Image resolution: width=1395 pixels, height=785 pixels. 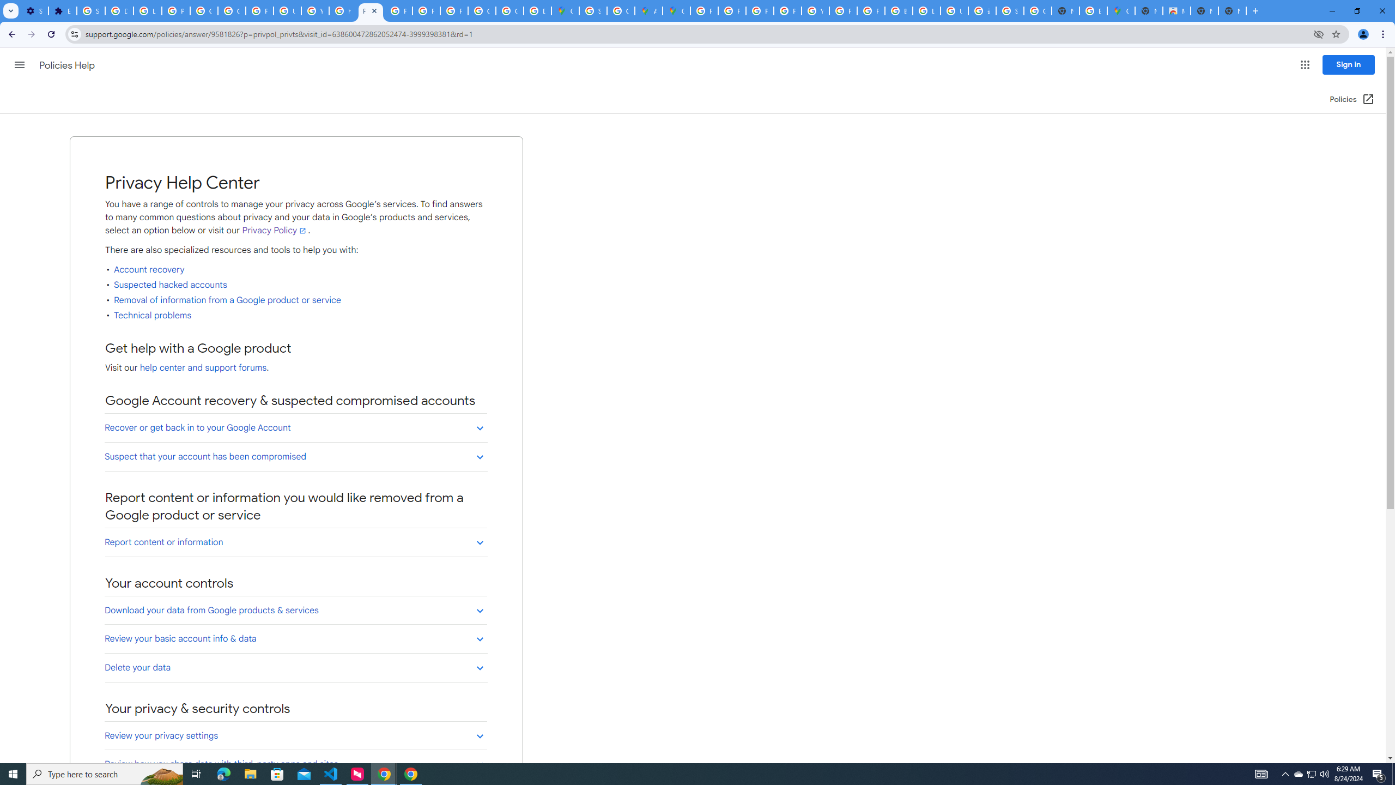 What do you see at coordinates (295, 427) in the screenshot?
I see `Recover or get back in to your Google Account` at bounding box center [295, 427].